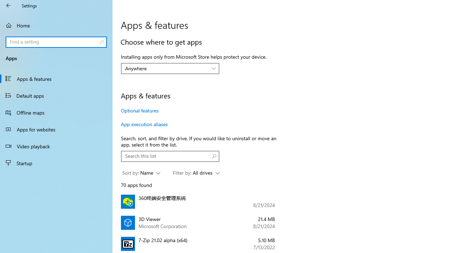  What do you see at coordinates (144, 124) in the screenshot?
I see `App execution aliases` at bounding box center [144, 124].